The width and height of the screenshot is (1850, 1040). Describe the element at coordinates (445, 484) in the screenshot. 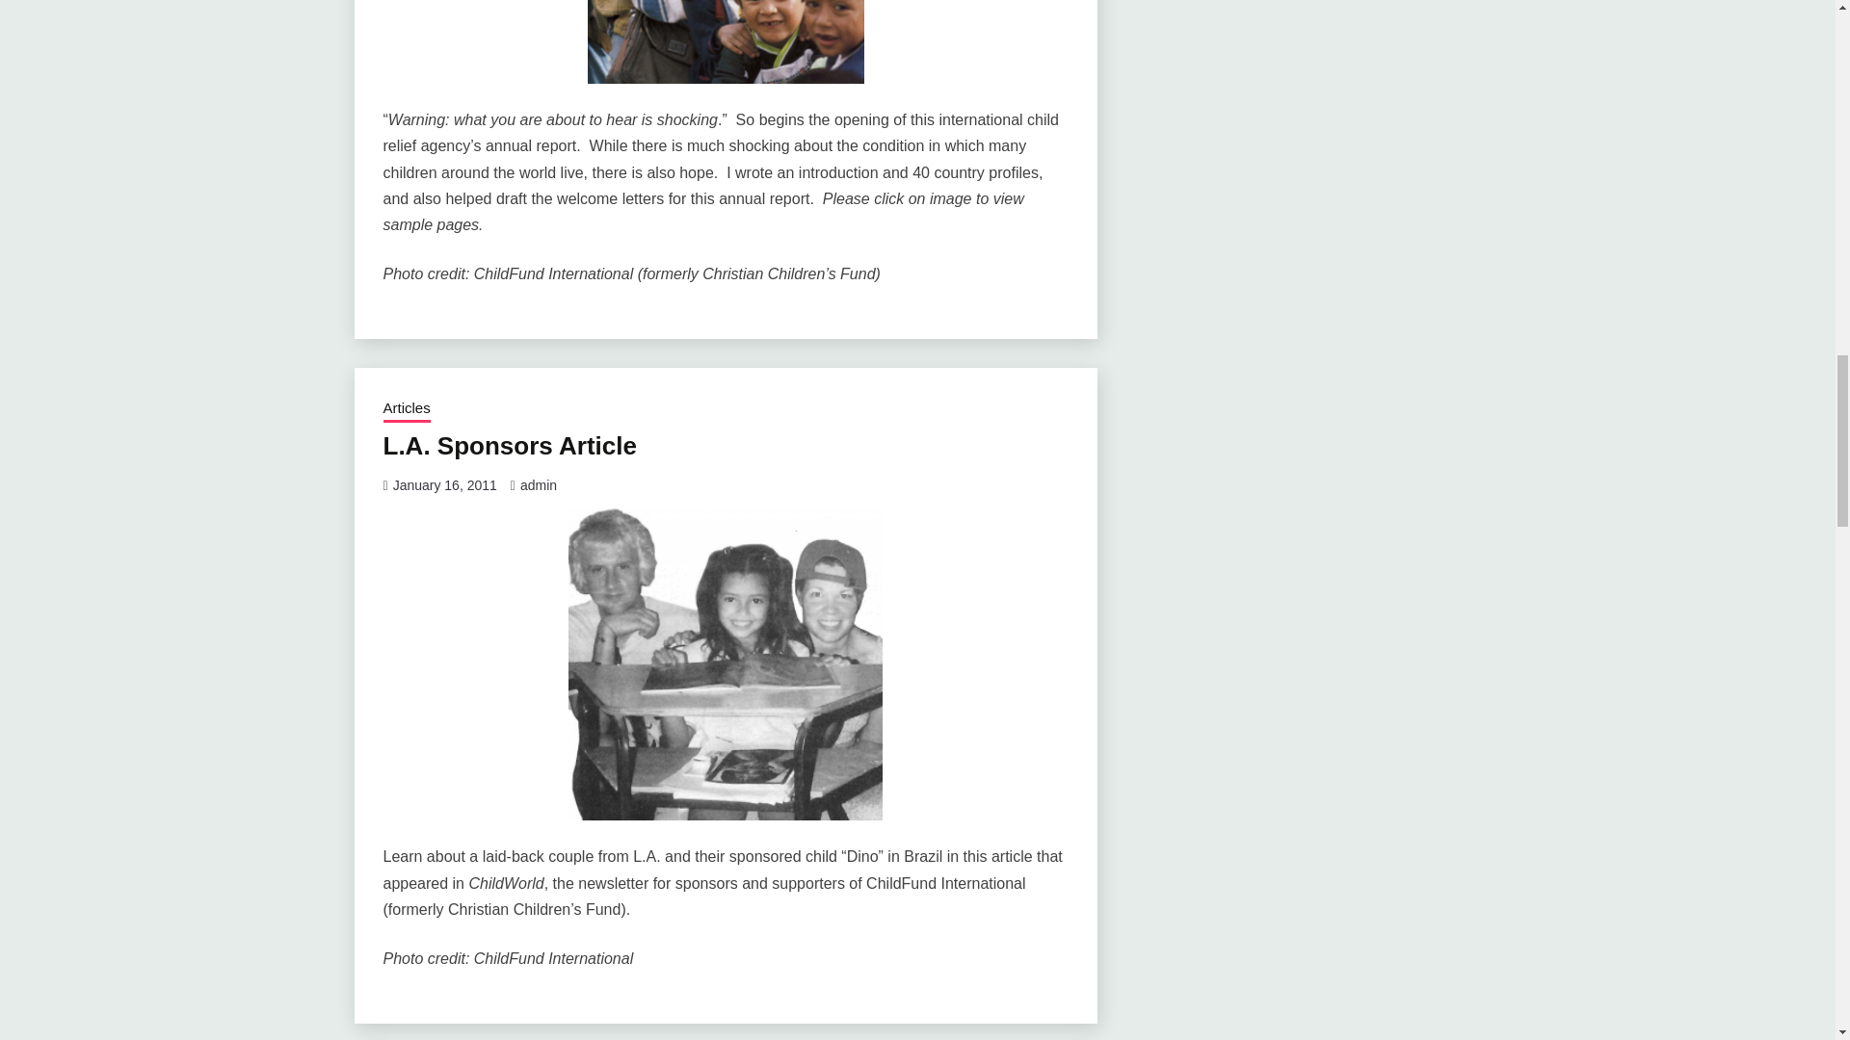

I see `January 16, 2011` at that location.